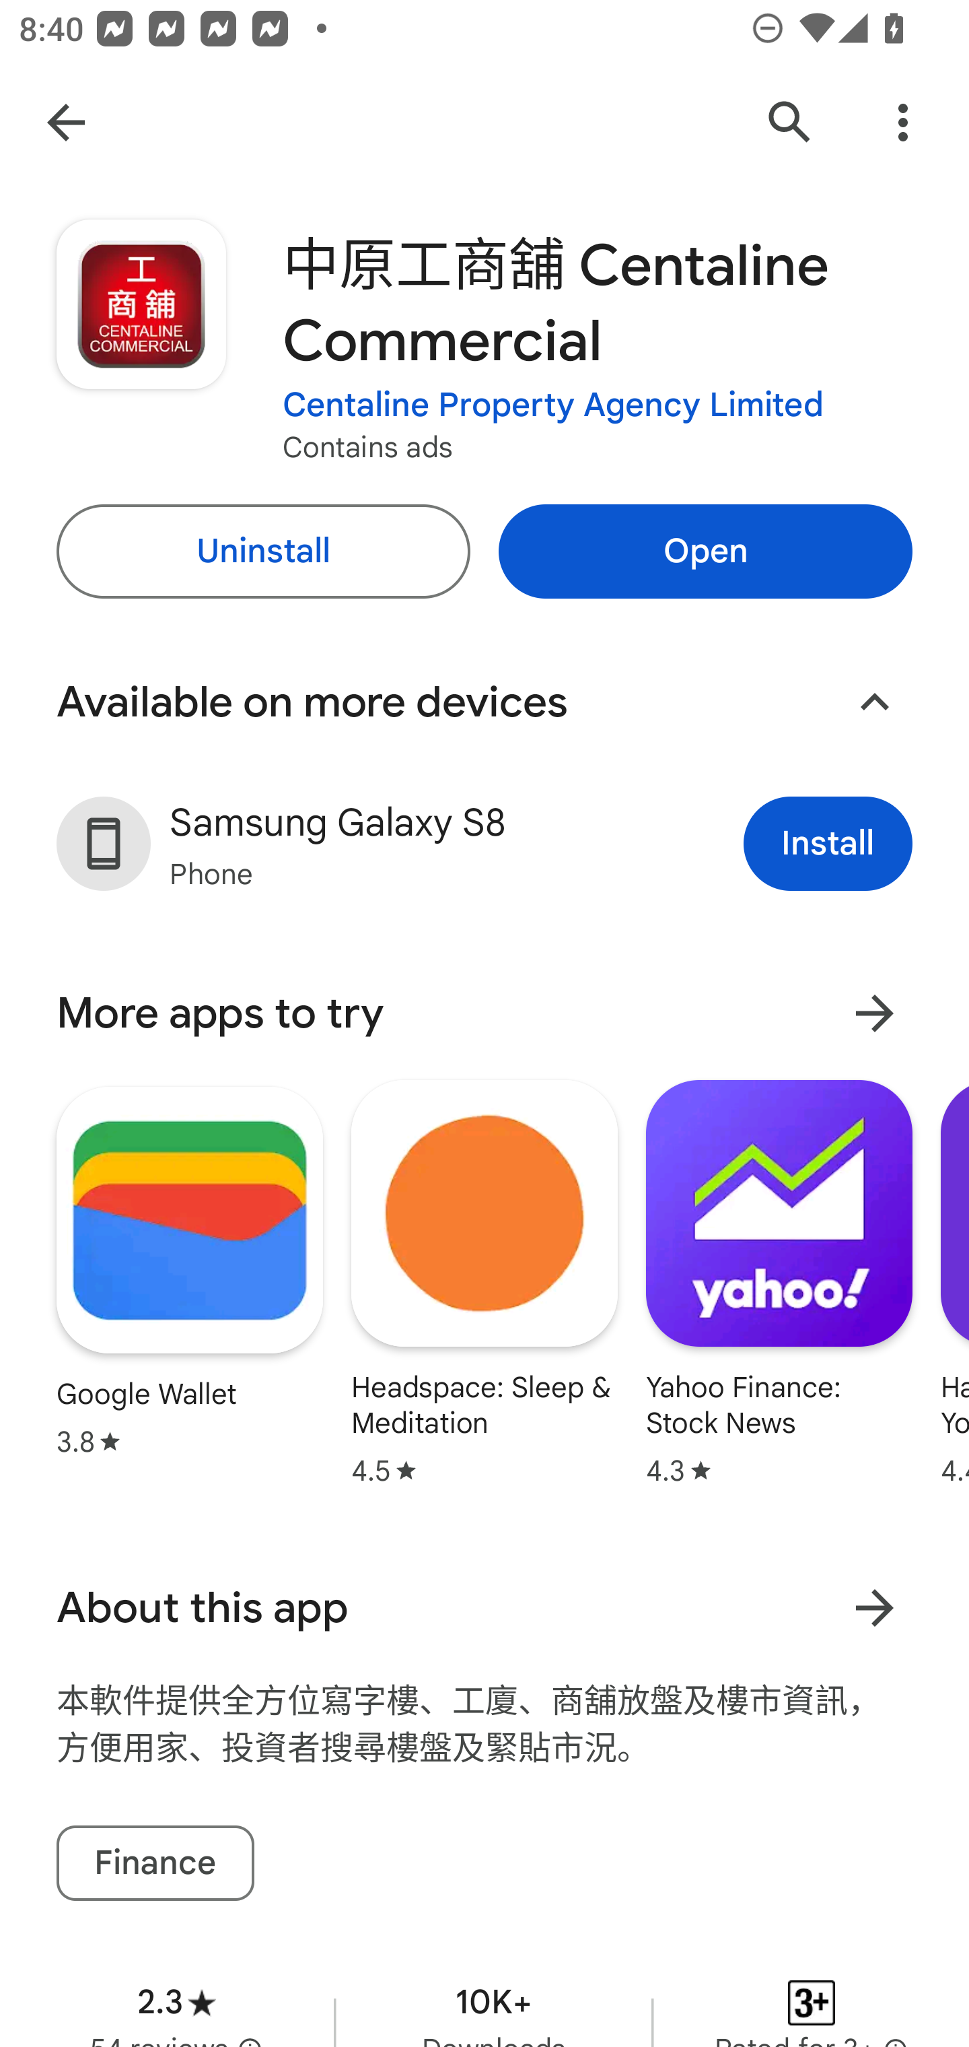 This screenshot has height=2047, width=969. I want to click on Centaline Property Agency Limited, so click(553, 405).